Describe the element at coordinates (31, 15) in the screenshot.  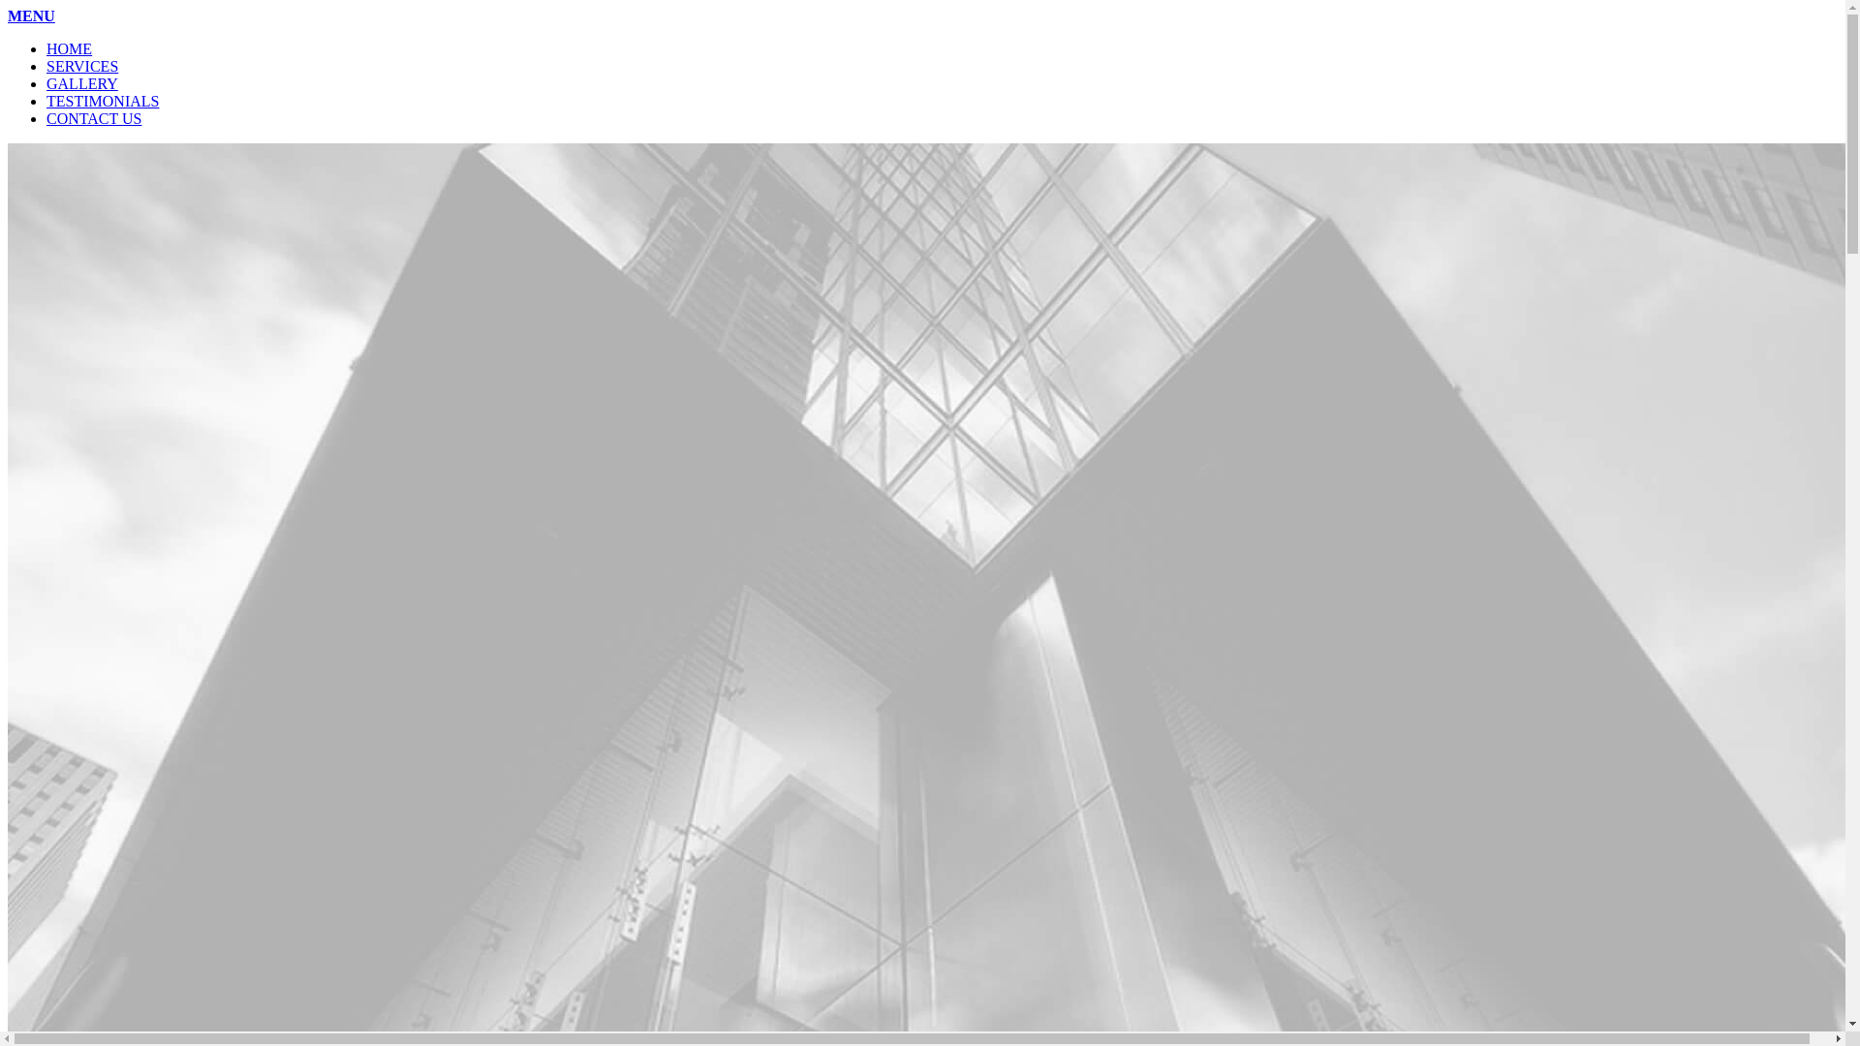
I see `MENU` at that location.